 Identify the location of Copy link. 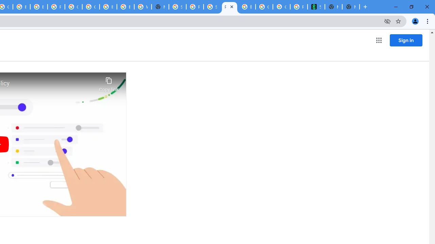
(109, 83).